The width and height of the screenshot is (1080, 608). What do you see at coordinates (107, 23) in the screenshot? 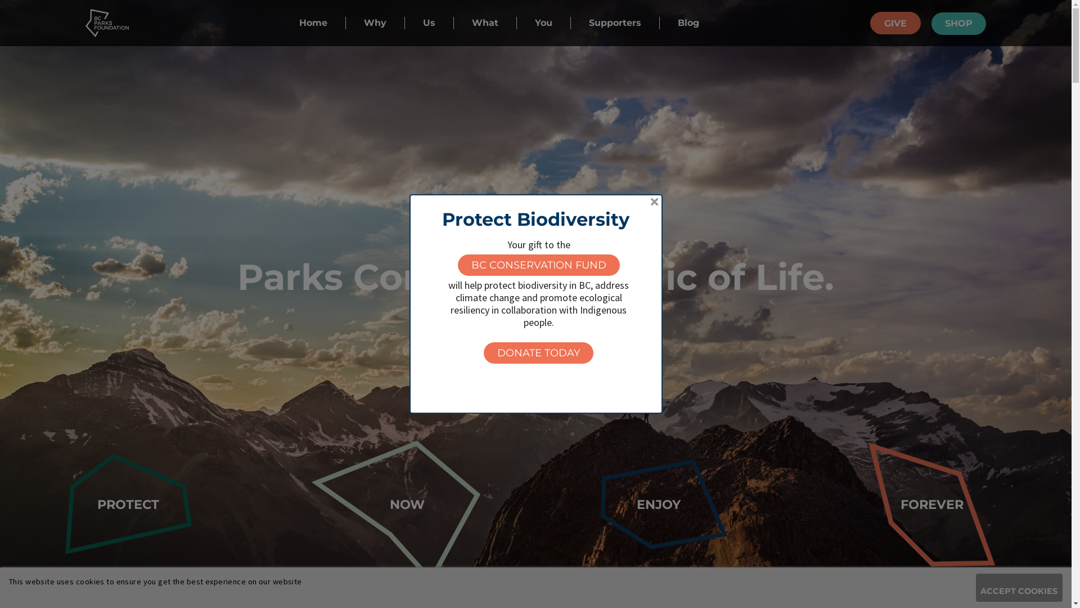
I see `BC Parks Foundation` at bounding box center [107, 23].